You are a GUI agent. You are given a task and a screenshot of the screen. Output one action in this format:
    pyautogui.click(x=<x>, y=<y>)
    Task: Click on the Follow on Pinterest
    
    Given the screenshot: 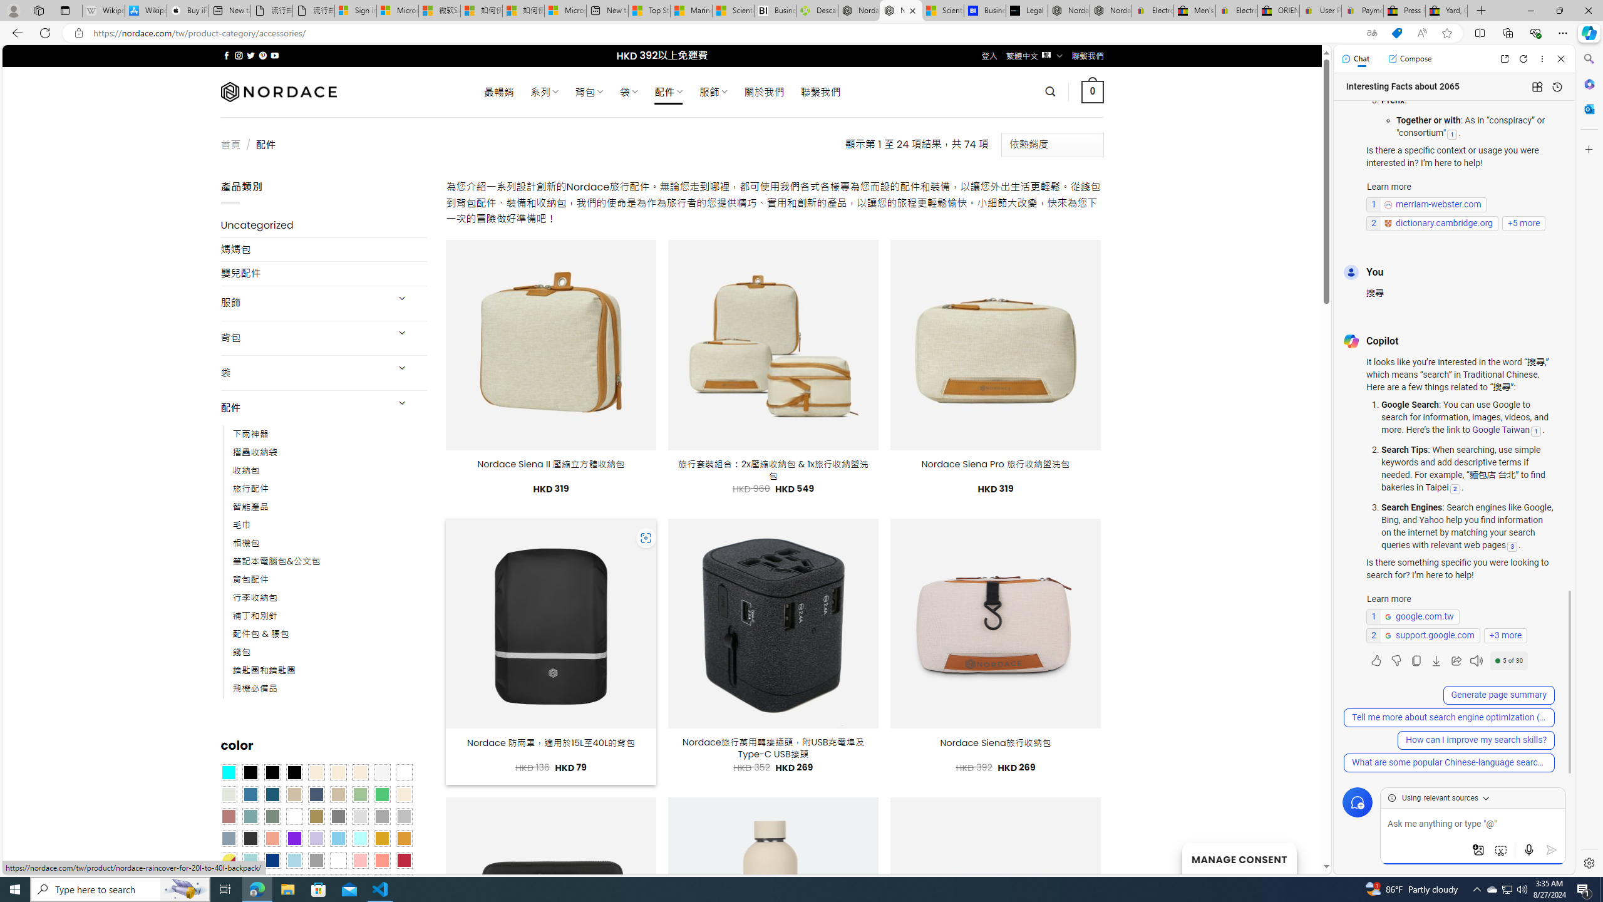 What is the action you would take?
    pyautogui.click(x=262, y=55)
    